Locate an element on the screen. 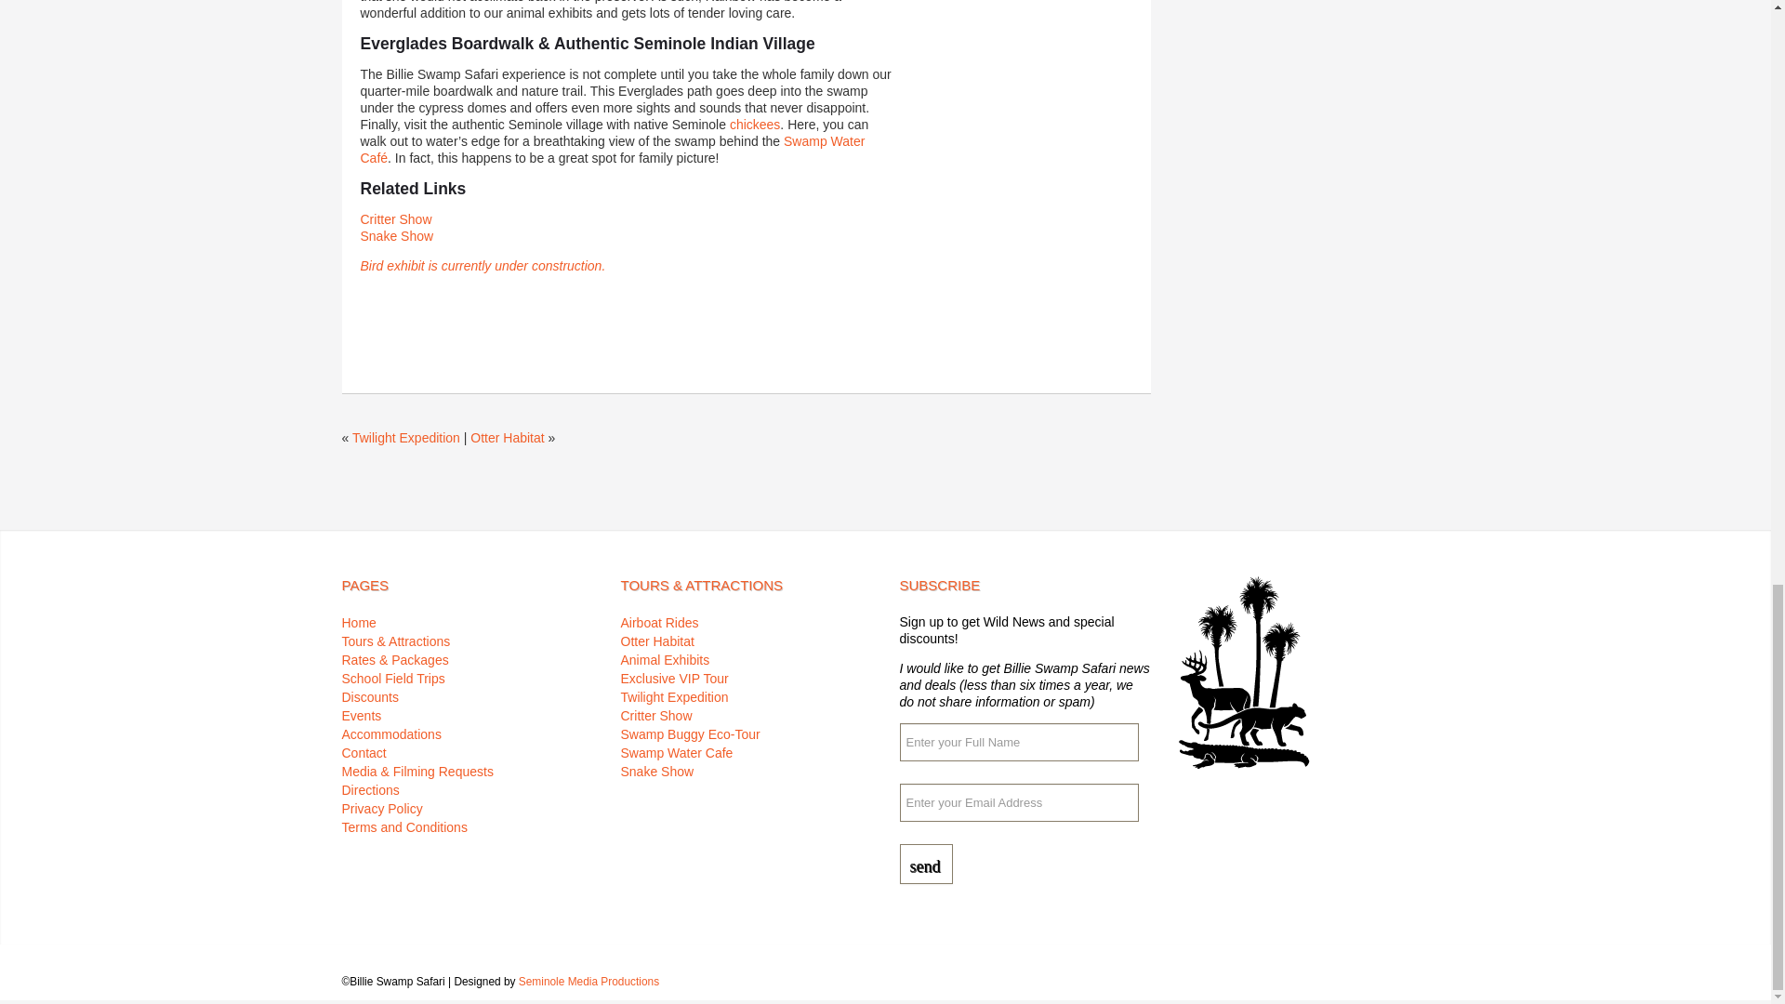 This screenshot has width=1785, height=1004. Events is located at coordinates (362, 716).